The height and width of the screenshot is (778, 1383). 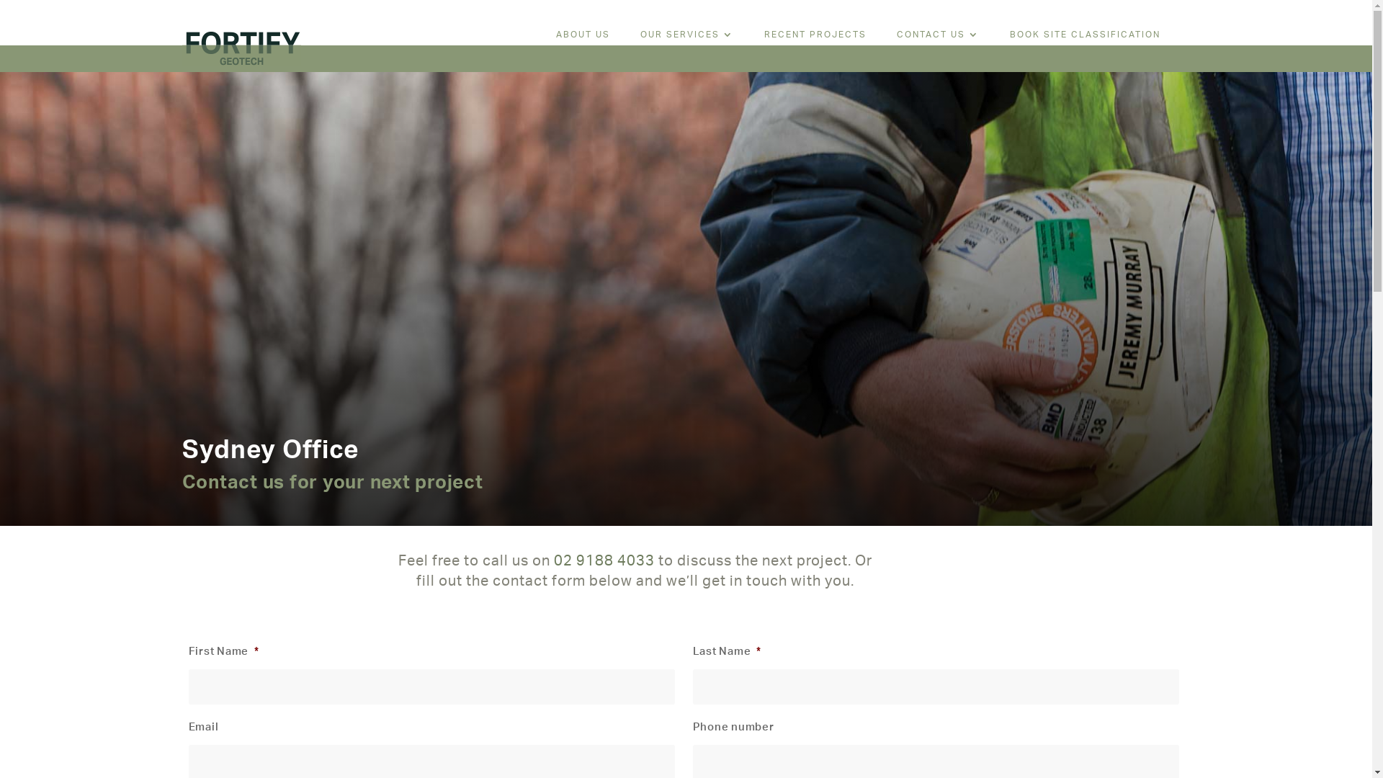 I want to click on BOOK SITE CLASSIFICATION, so click(x=1085, y=37).